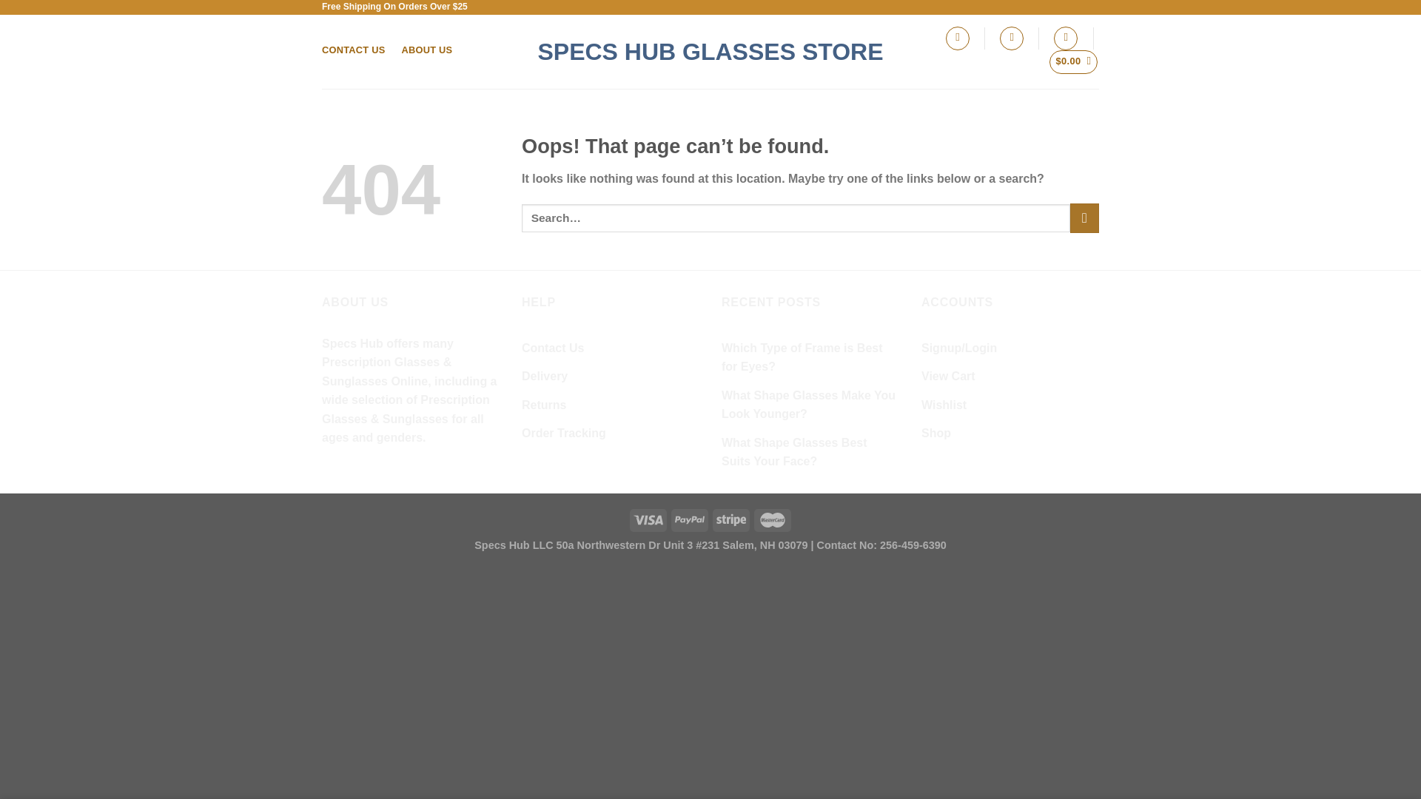 The height and width of the screenshot is (799, 1421). What do you see at coordinates (1074, 62) in the screenshot?
I see `Basket` at bounding box center [1074, 62].